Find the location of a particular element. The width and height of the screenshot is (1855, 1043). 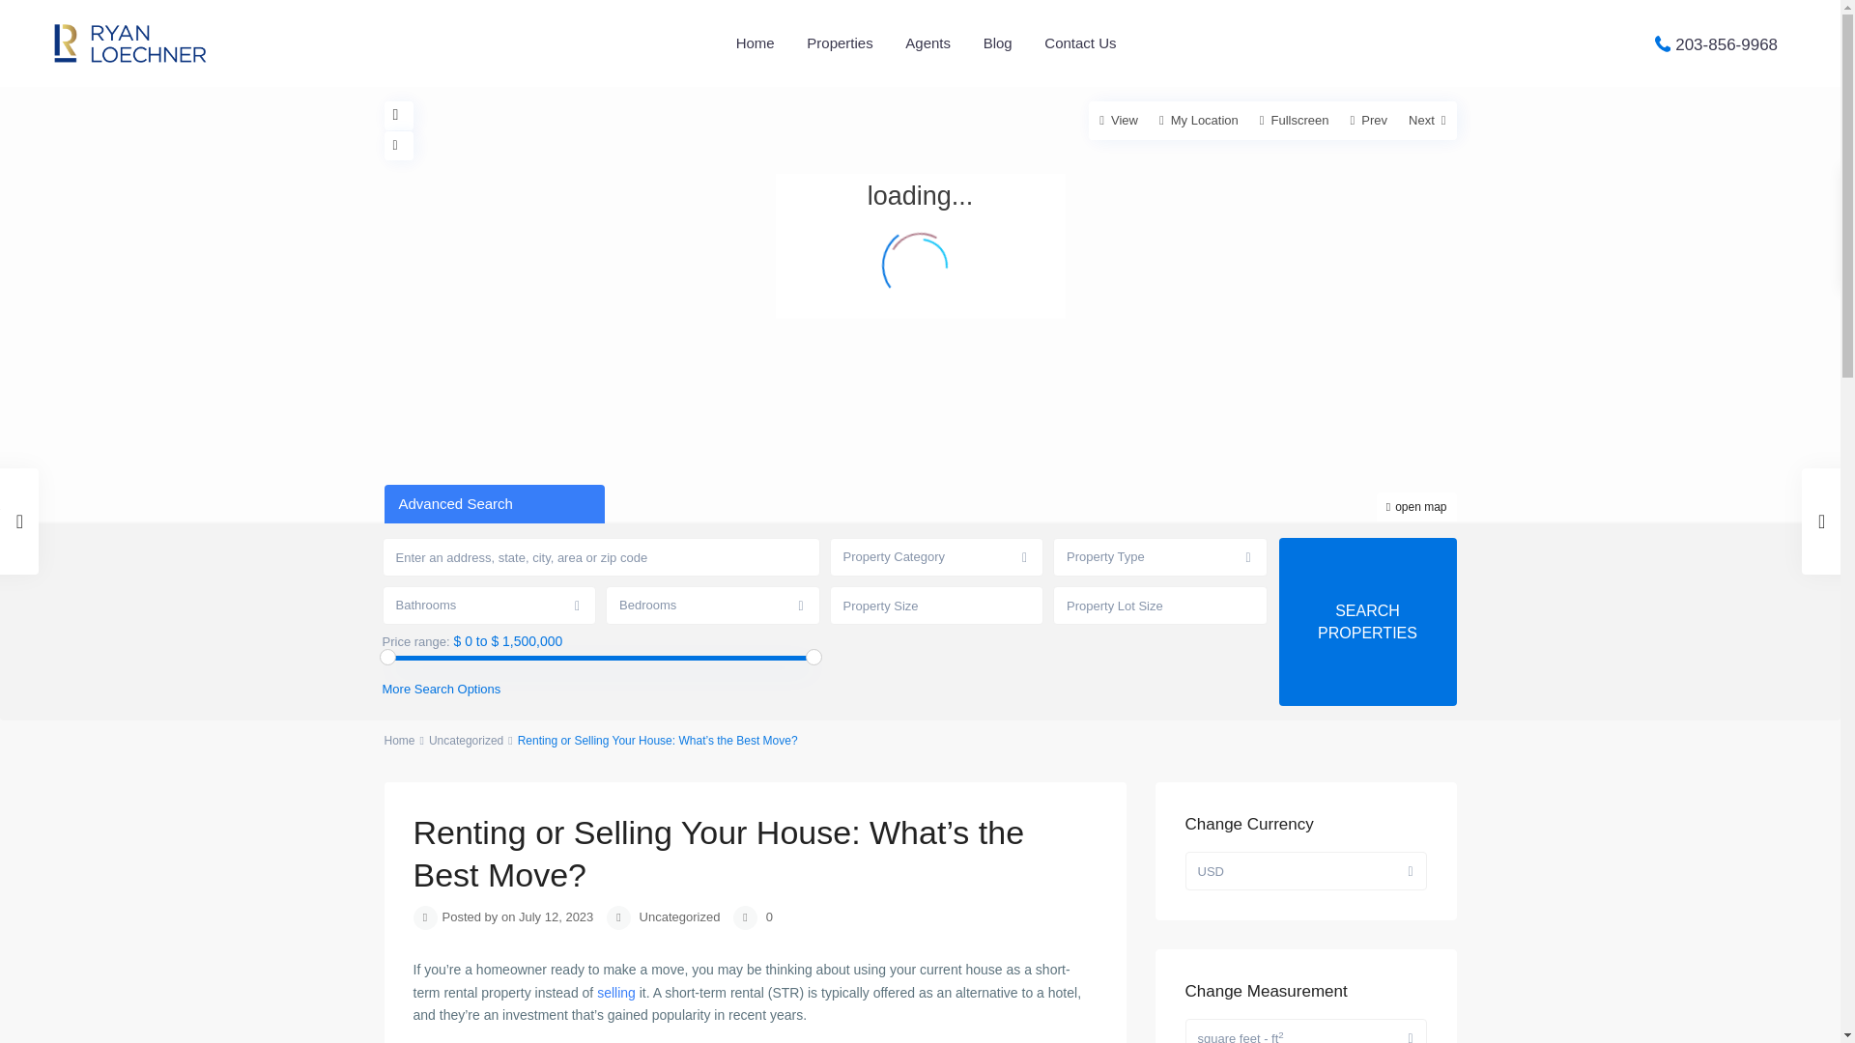

selling is located at coordinates (616, 992).